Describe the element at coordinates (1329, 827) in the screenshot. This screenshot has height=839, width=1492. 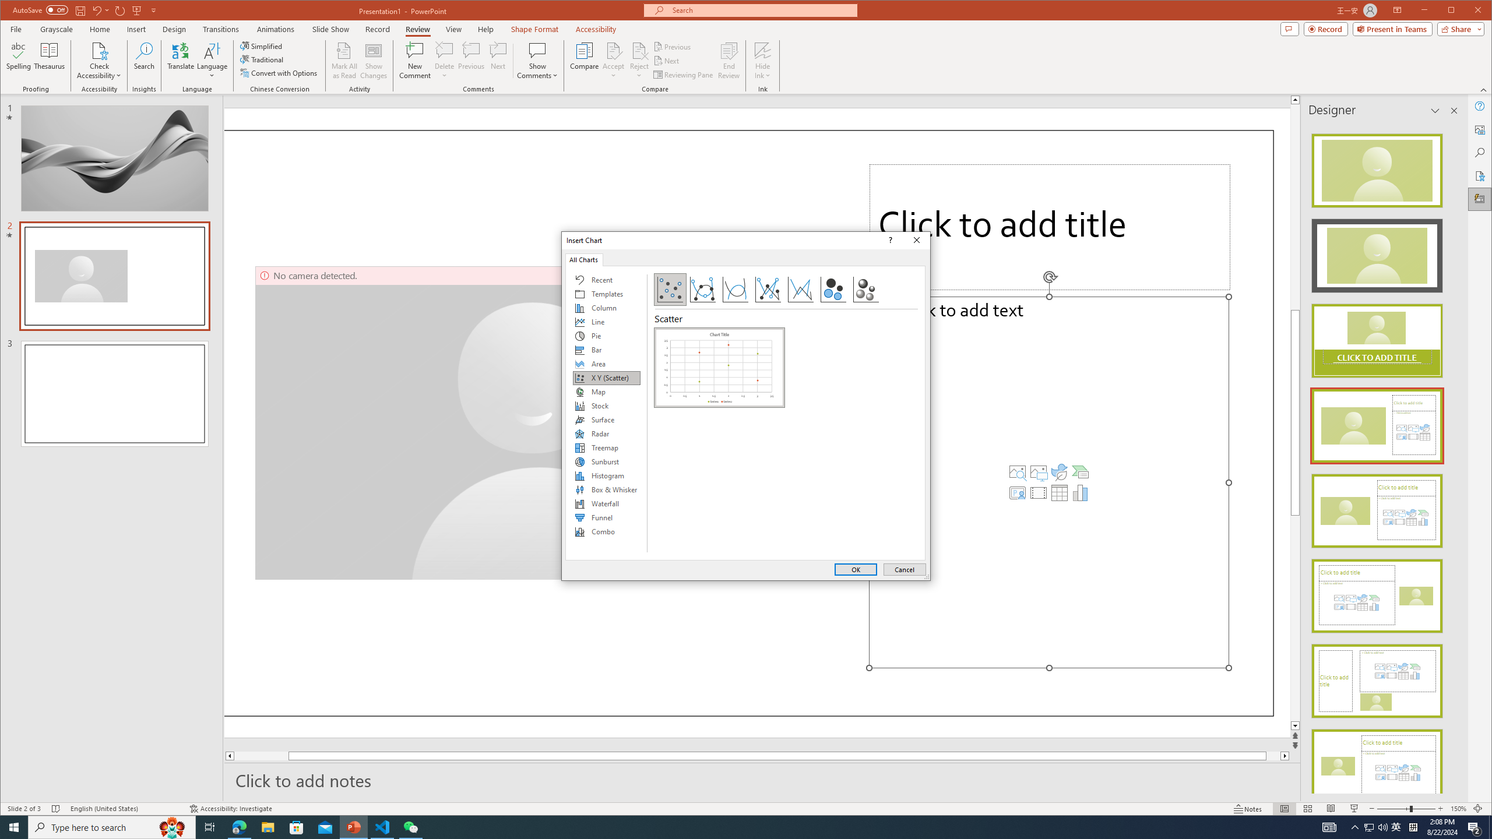
I see `AutomationID: 4105` at that location.